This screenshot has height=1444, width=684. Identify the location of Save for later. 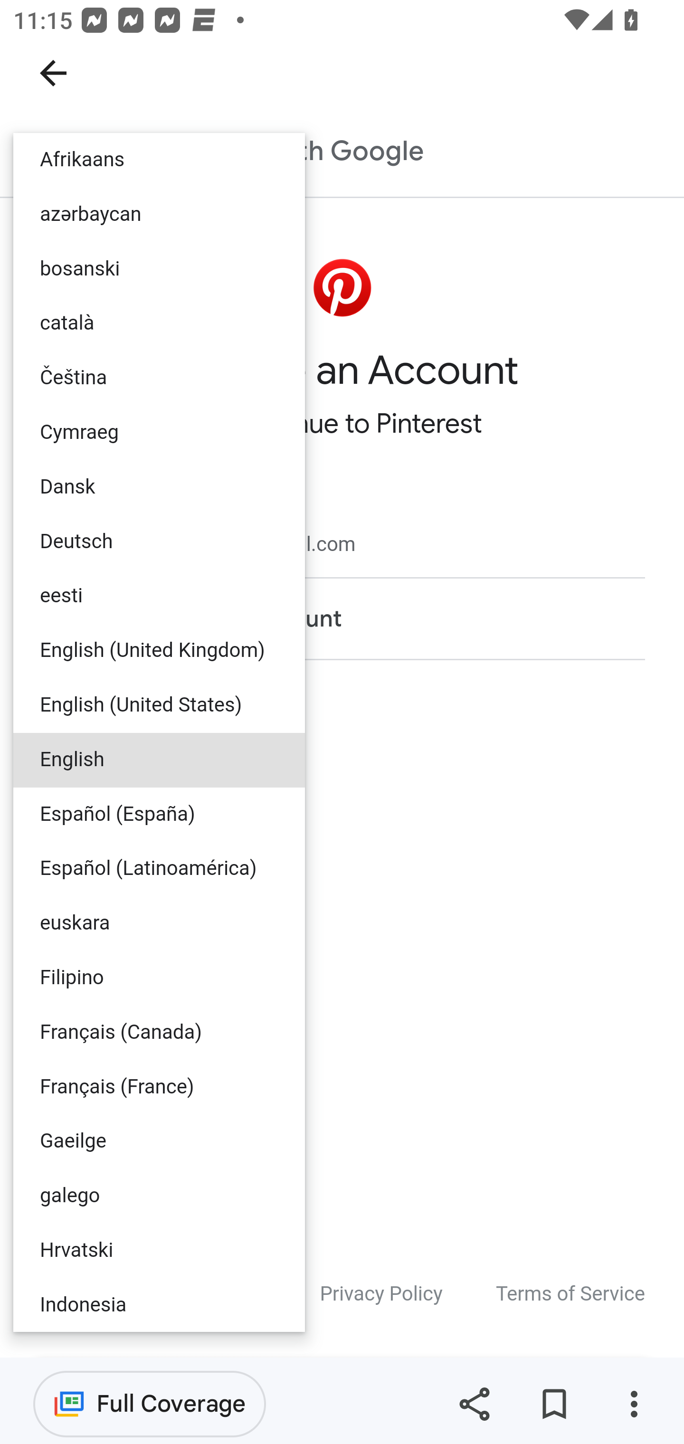
(554, 1404).